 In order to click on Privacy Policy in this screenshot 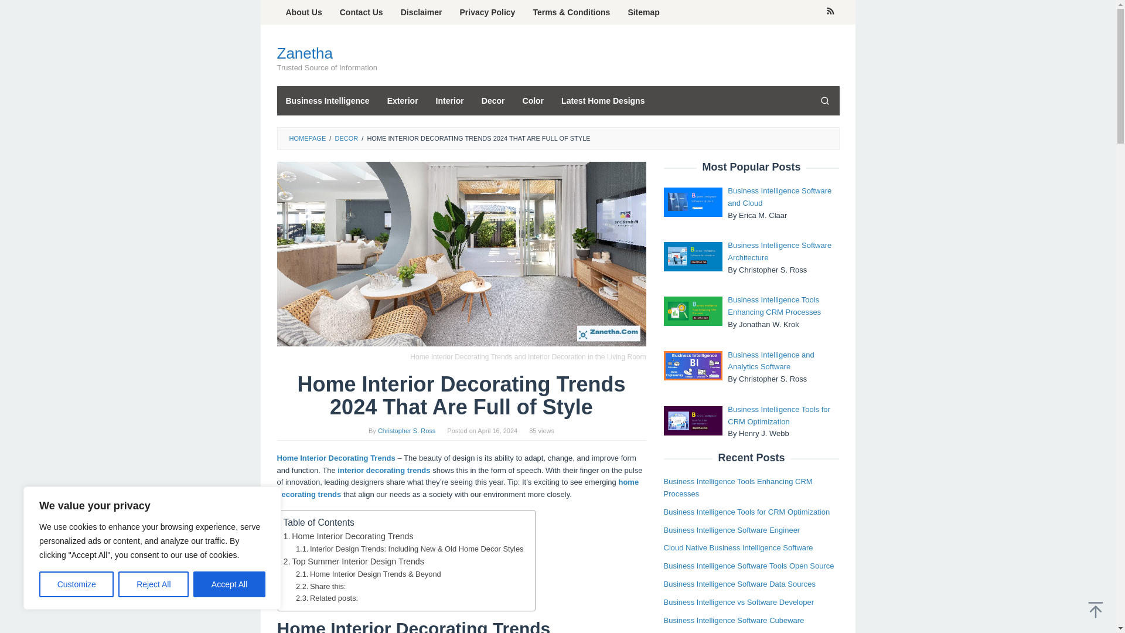, I will do `click(487, 12)`.